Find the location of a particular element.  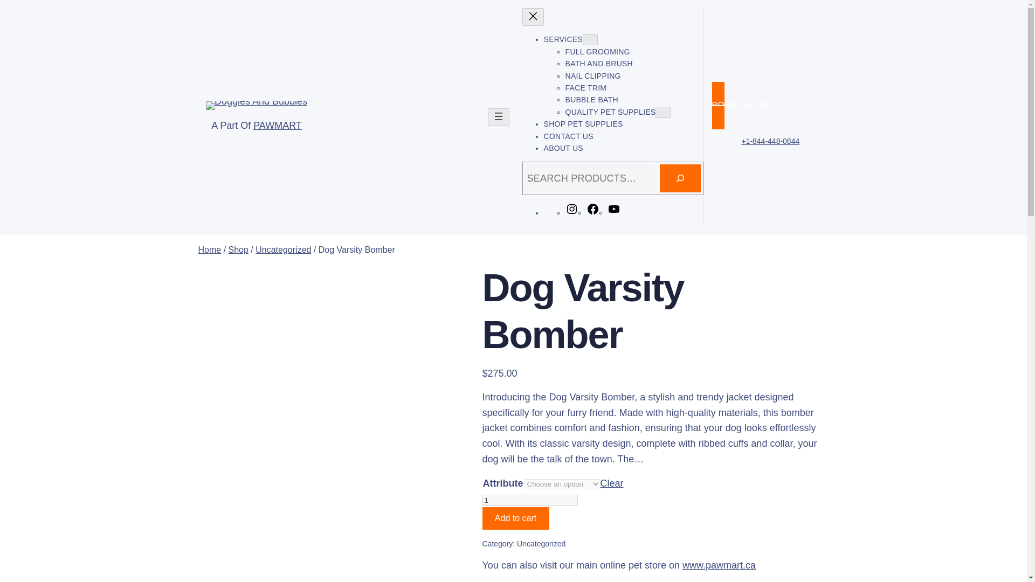

NAIL CLIPPING is located at coordinates (593, 75).